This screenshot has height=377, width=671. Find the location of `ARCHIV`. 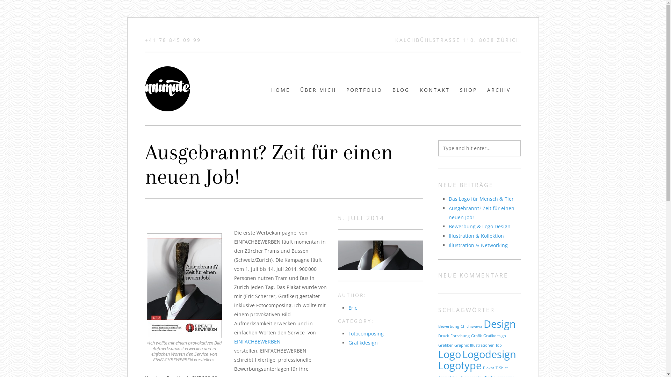

ARCHIV is located at coordinates (499, 93).